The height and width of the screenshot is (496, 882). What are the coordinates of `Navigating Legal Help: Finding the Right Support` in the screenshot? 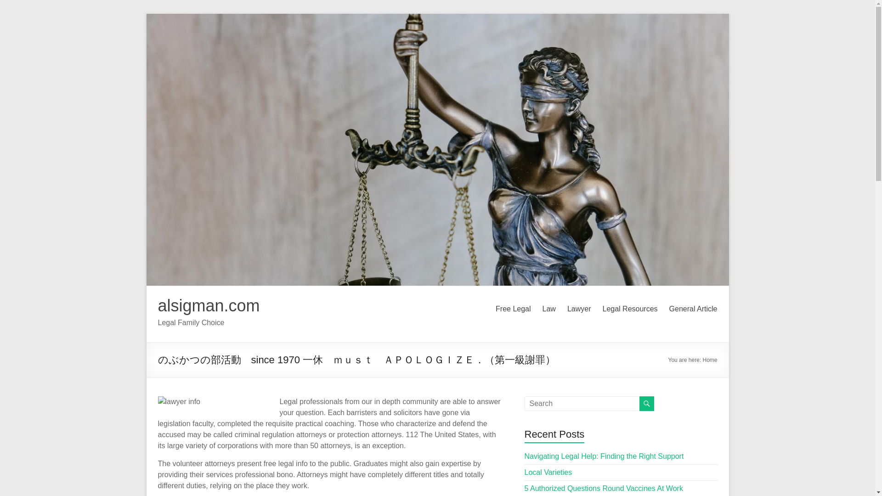 It's located at (605, 456).